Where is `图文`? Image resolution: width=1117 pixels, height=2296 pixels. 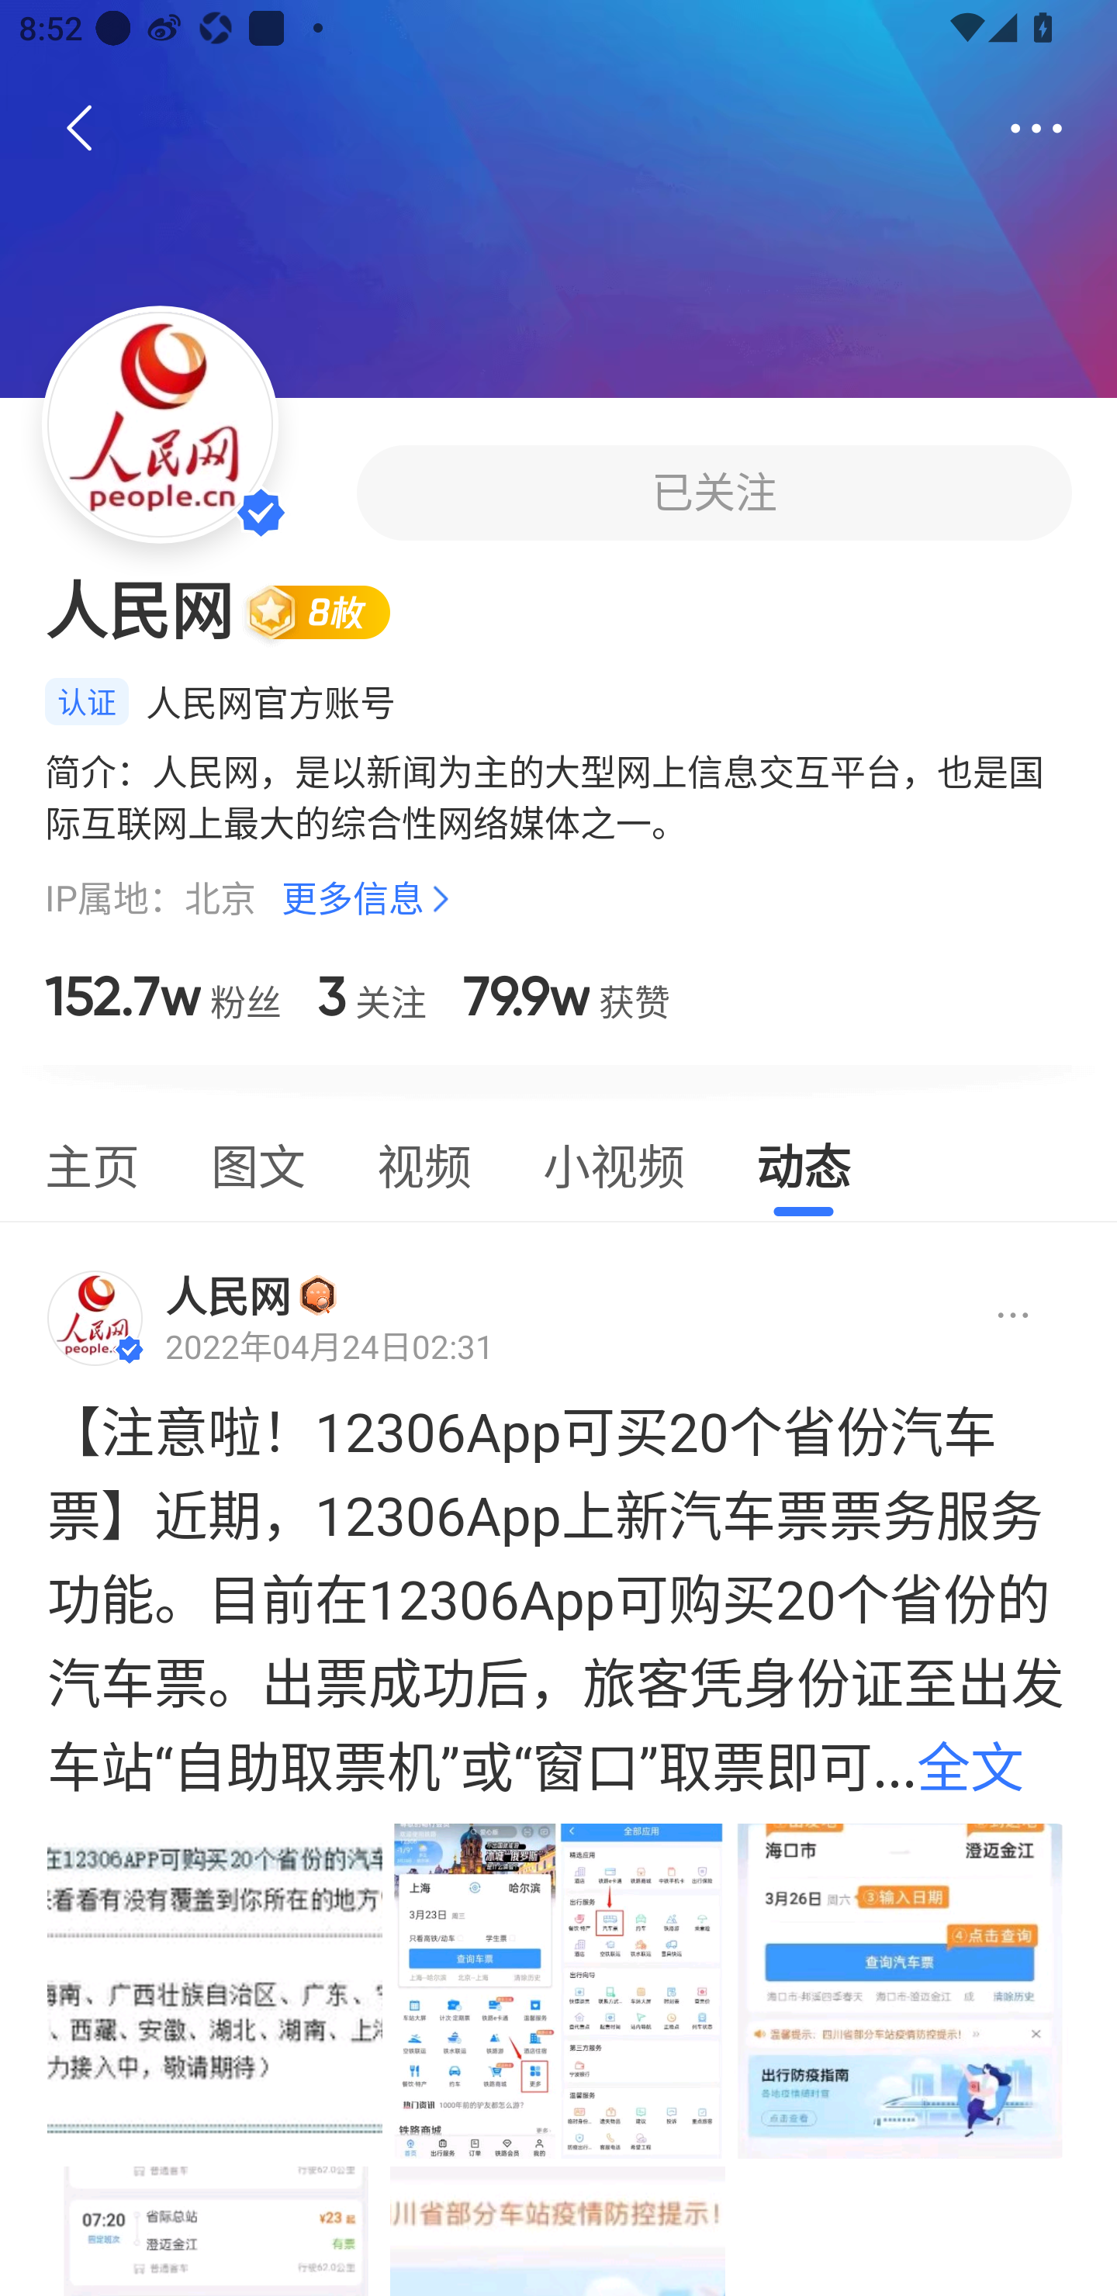
图文 is located at coordinates (258, 1162).